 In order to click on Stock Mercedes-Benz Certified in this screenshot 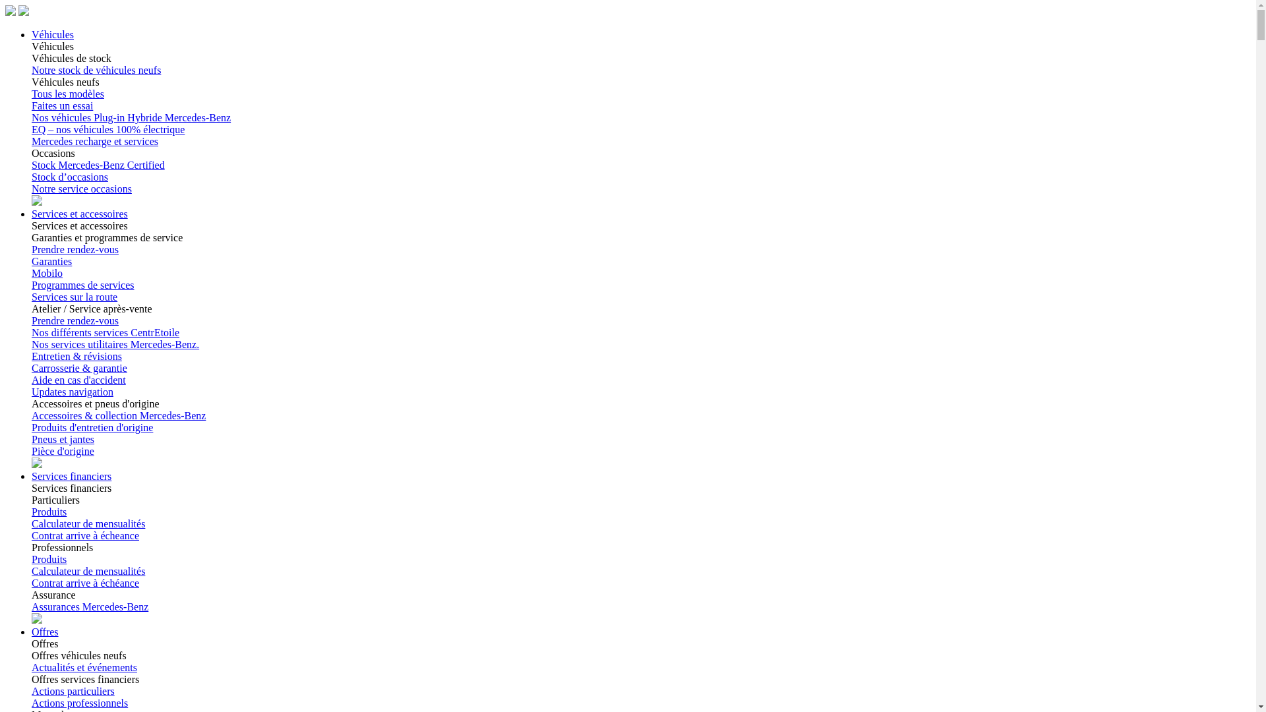, I will do `click(98, 165)`.